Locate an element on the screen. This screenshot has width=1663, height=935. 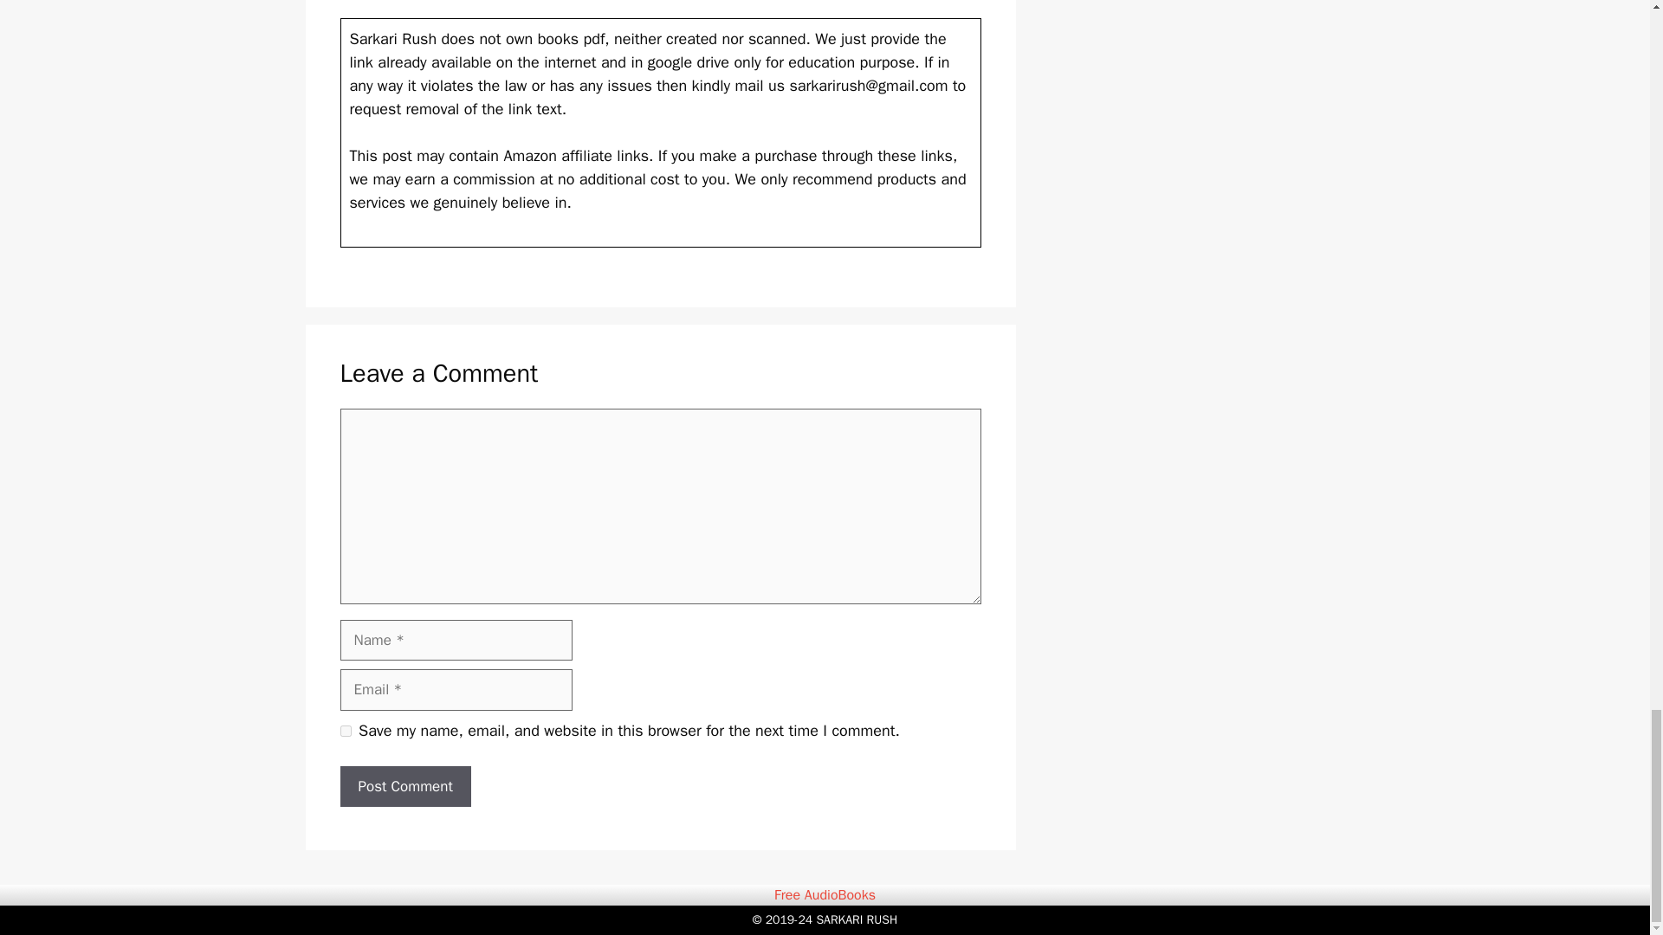
Post Comment is located at coordinates (404, 786).